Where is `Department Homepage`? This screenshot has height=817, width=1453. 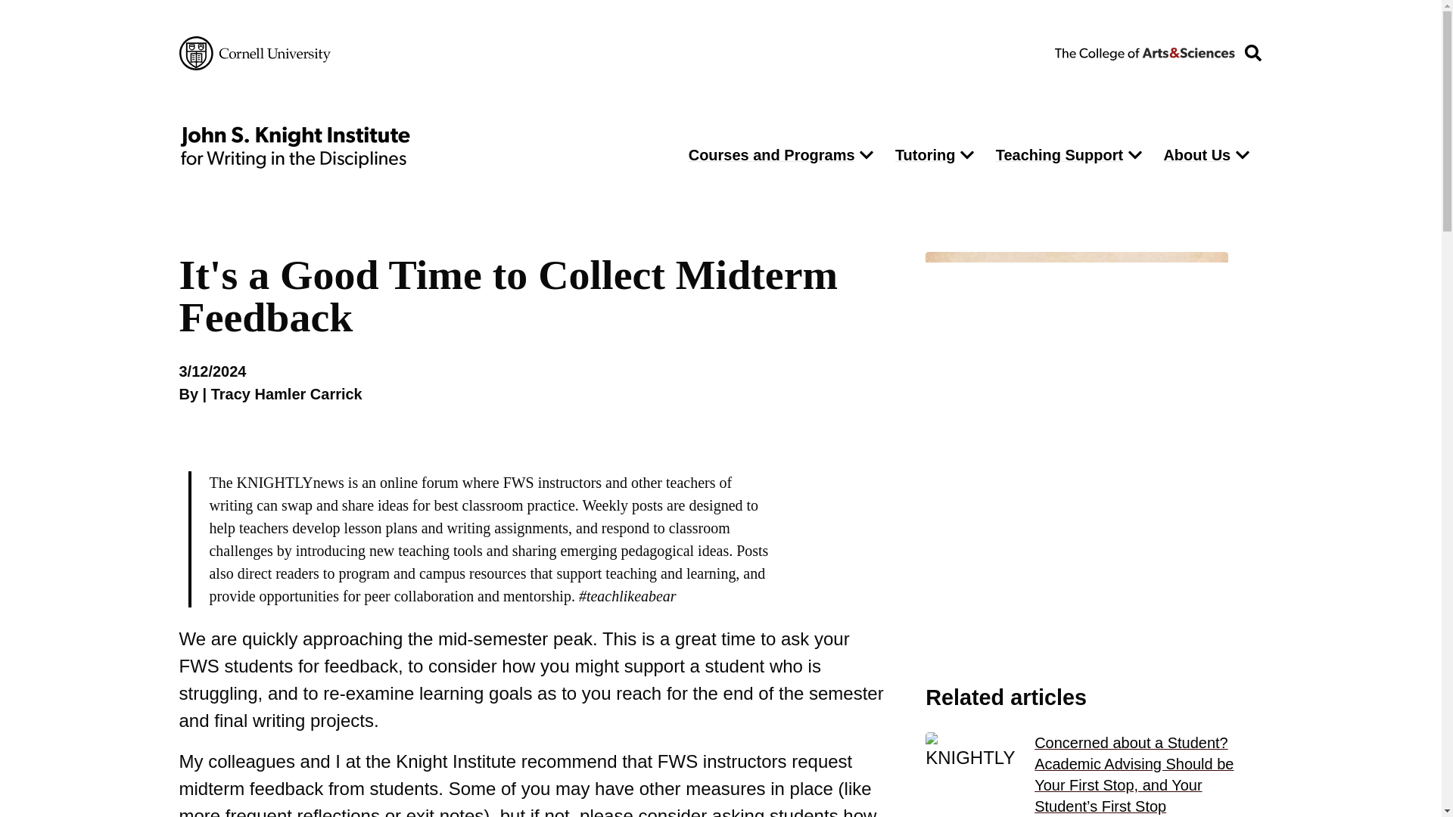
Department Homepage is located at coordinates (419, 147).